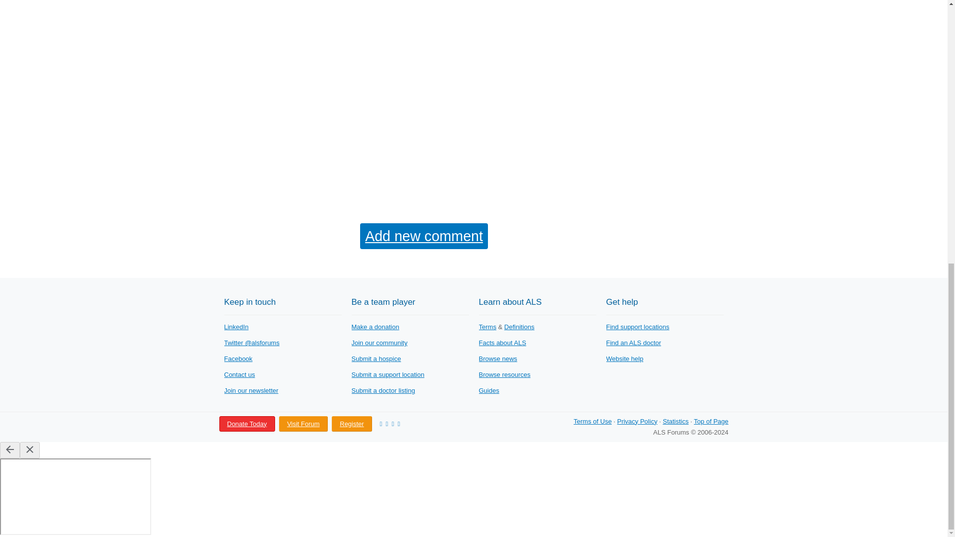  I want to click on Share your thoughts and opinions related to this posting., so click(424, 236).